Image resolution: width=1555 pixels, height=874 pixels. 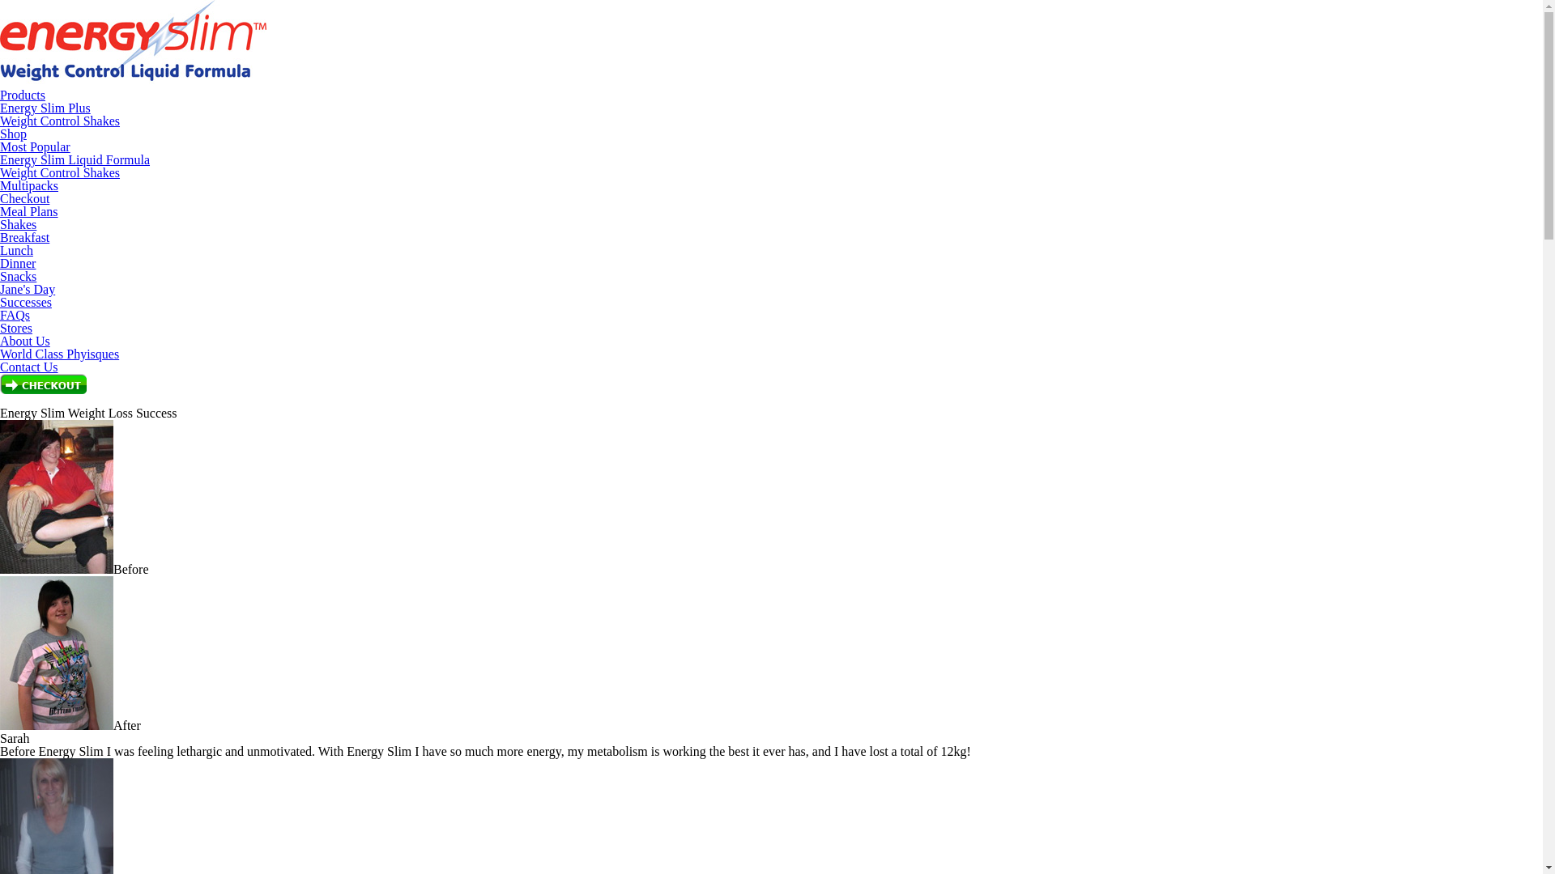 What do you see at coordinates (29, 186) in the screenshot?
I see `Multipacks` at bounding box center [29, 186].